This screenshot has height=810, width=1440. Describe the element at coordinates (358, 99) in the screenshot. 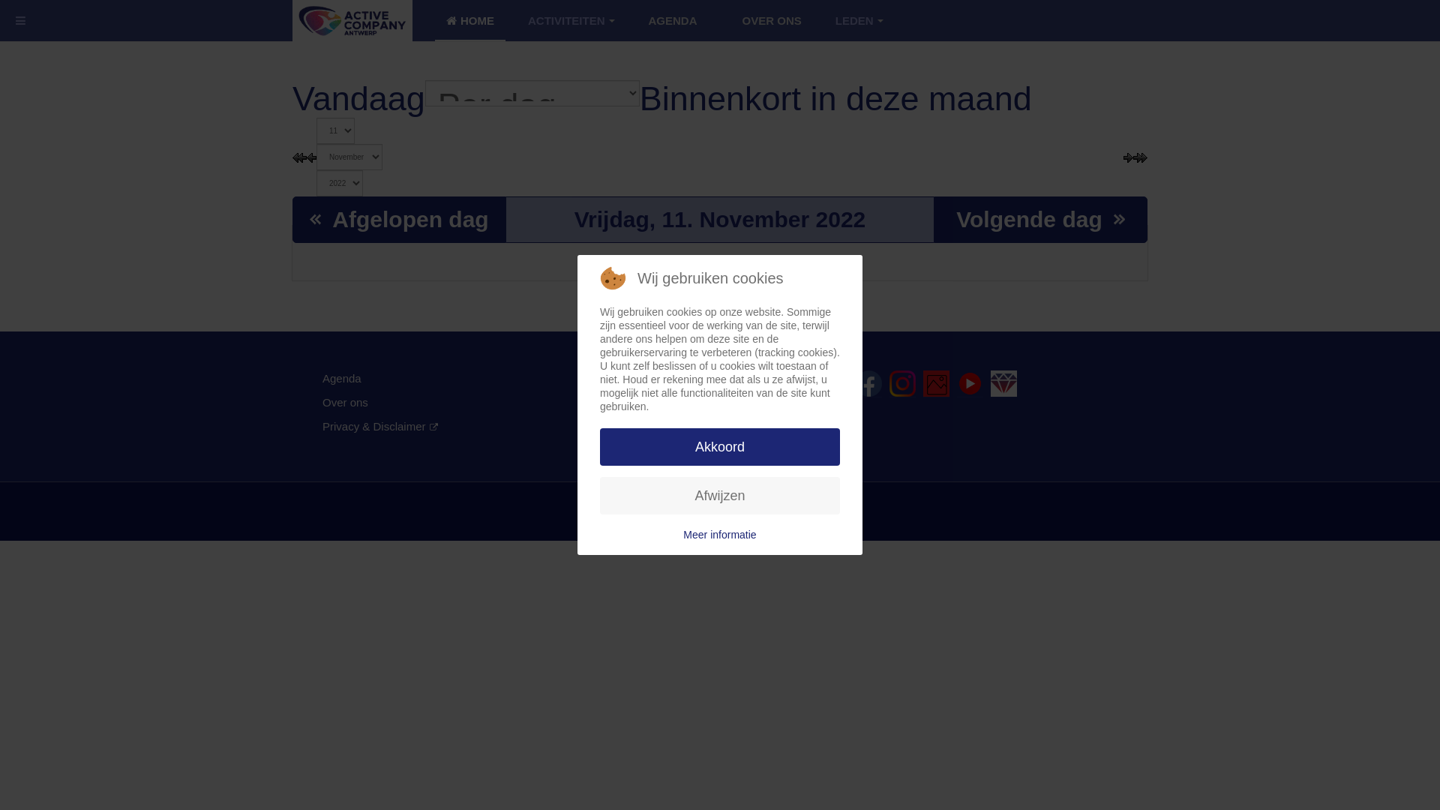

I see `Vandaag` at that location.